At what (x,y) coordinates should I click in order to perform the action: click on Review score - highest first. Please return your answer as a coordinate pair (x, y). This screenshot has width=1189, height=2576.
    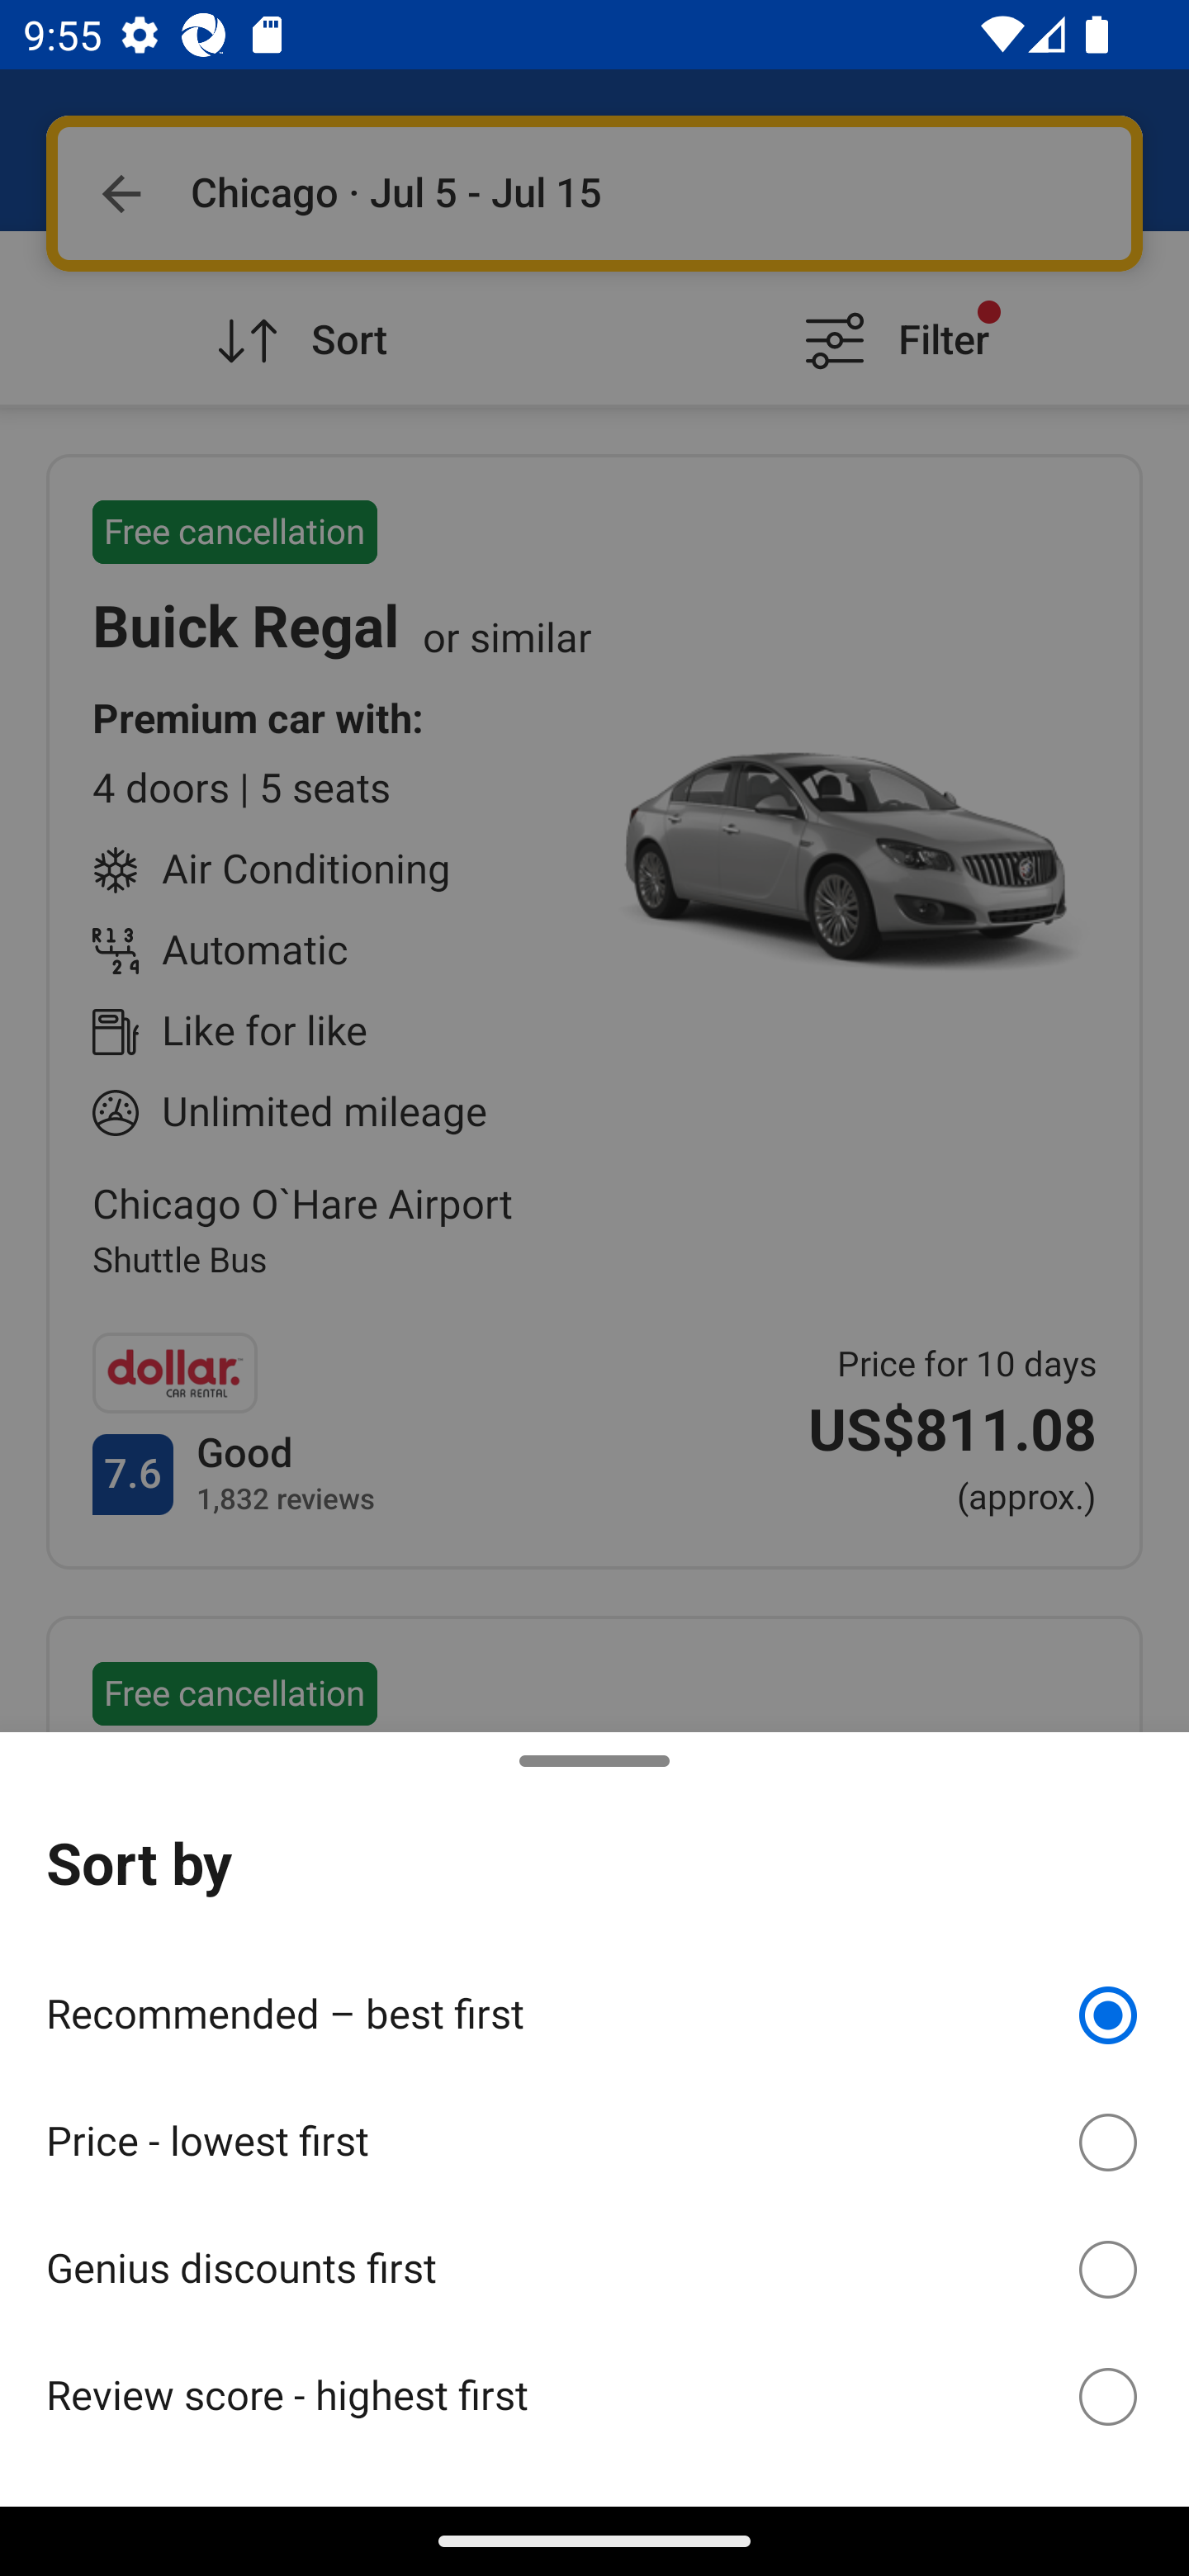
    Looking at the image, I should click on (594, 2396).